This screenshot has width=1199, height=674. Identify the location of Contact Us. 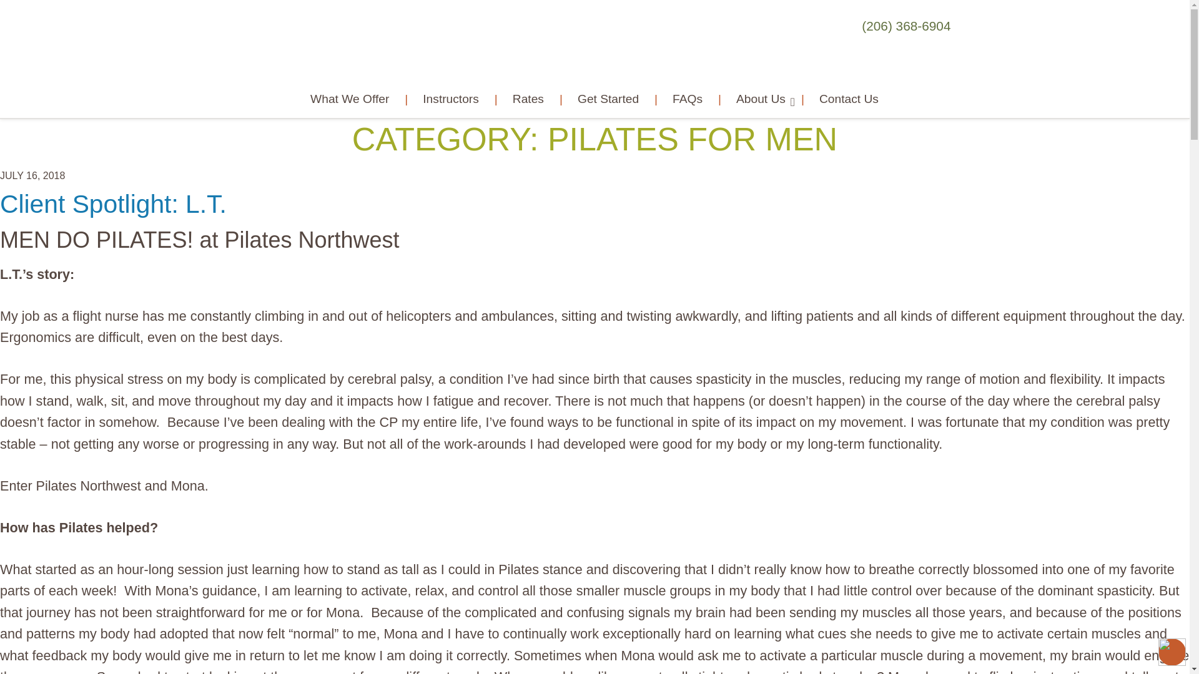
(847, 99).